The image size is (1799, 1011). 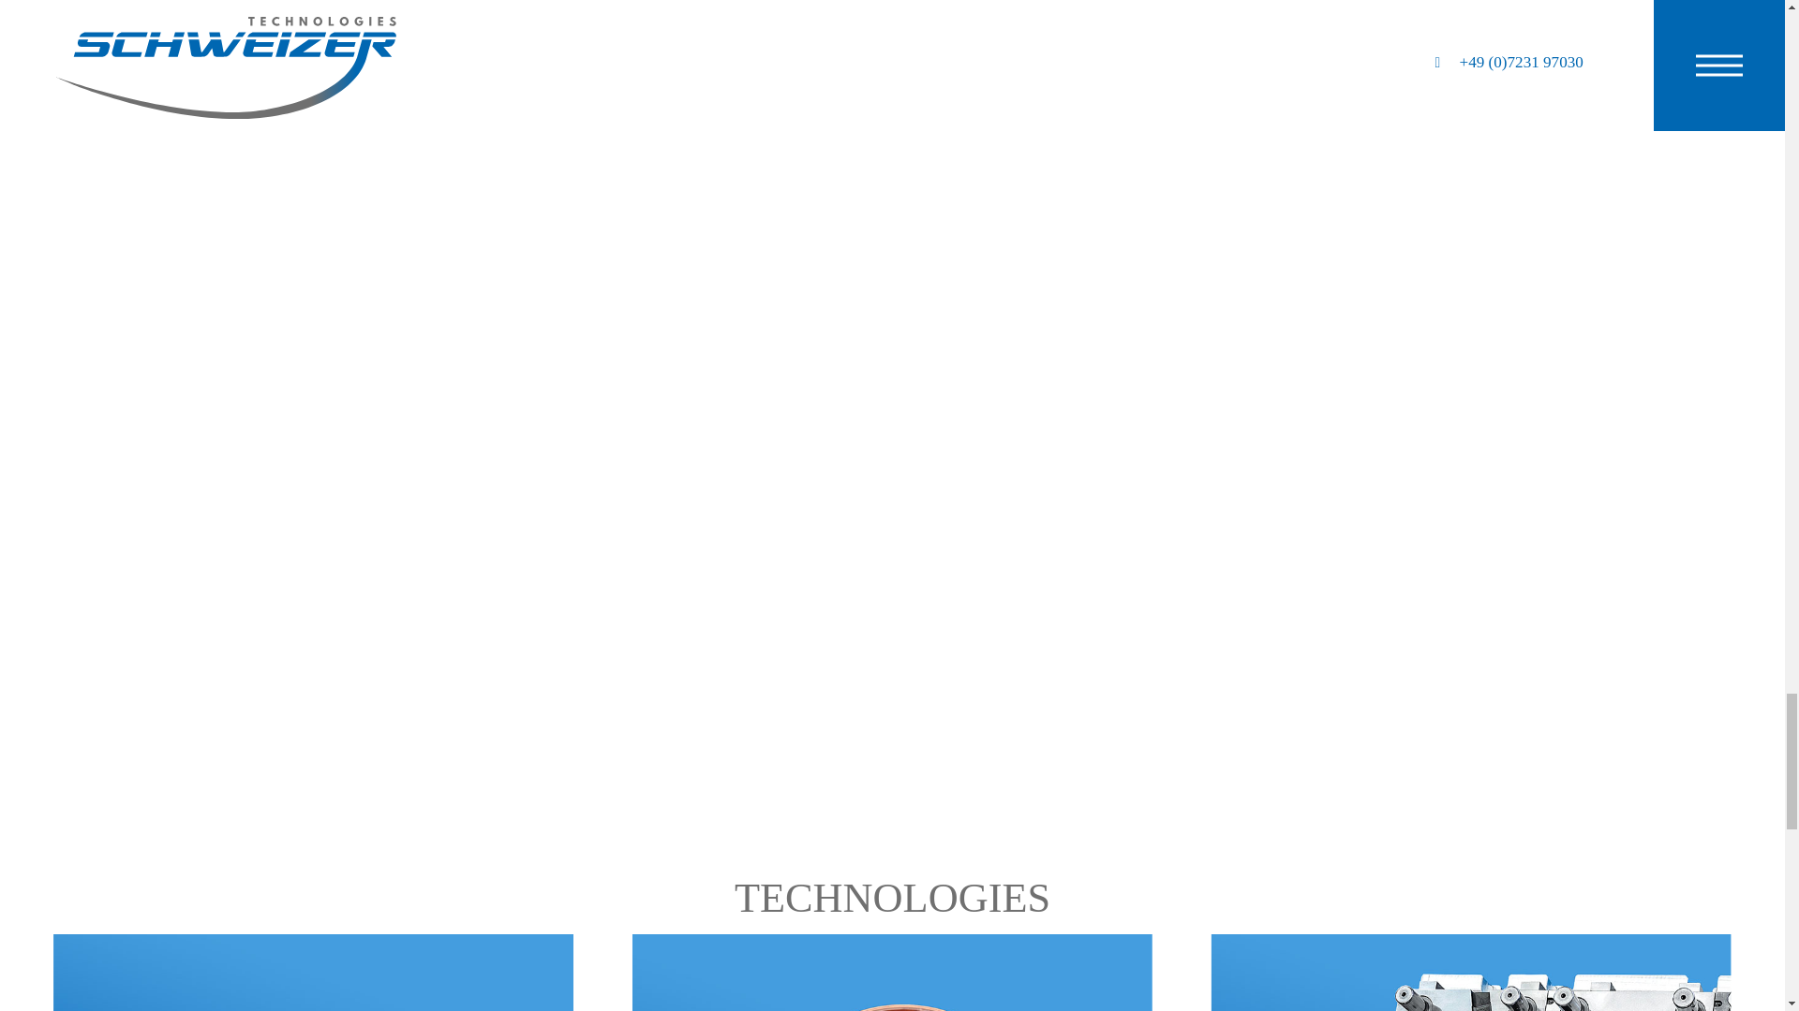 I want to click on Tool making, so click(x=1471, y=981).